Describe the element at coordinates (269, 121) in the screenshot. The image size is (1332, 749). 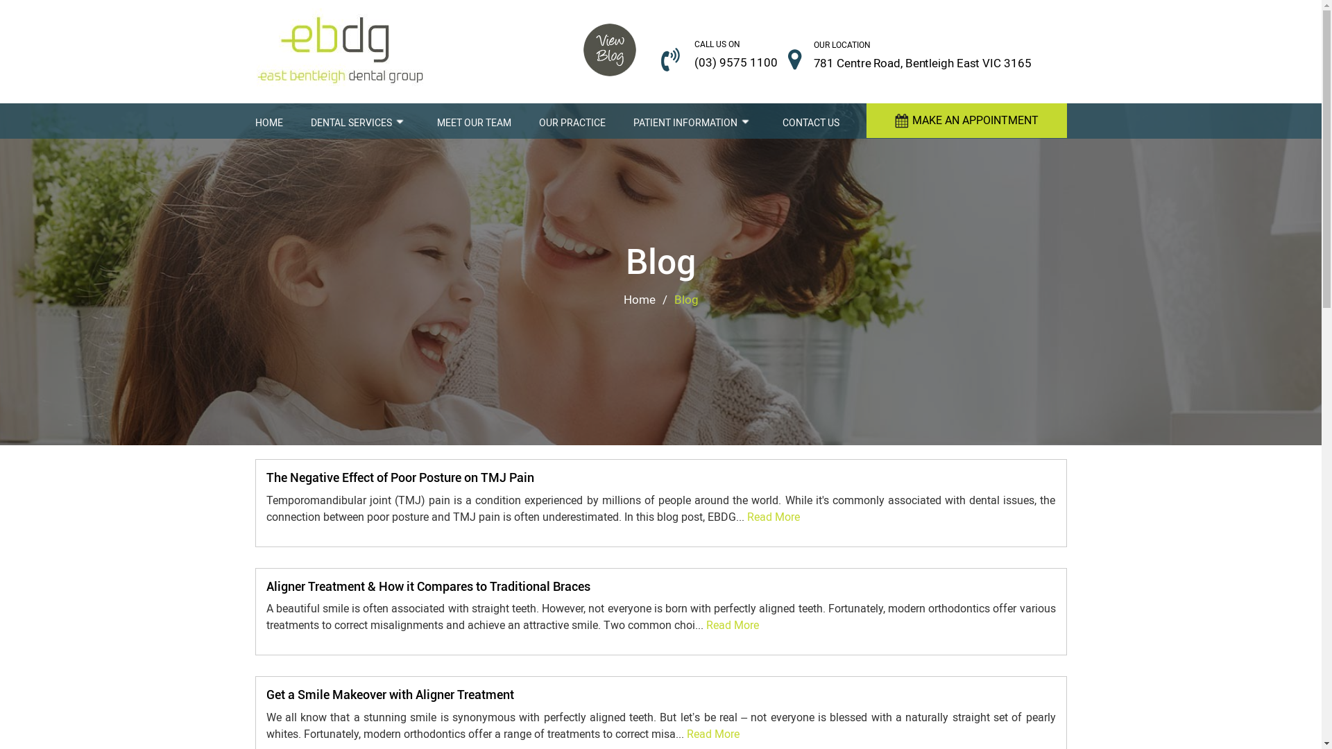
I see `HOME` at that location.